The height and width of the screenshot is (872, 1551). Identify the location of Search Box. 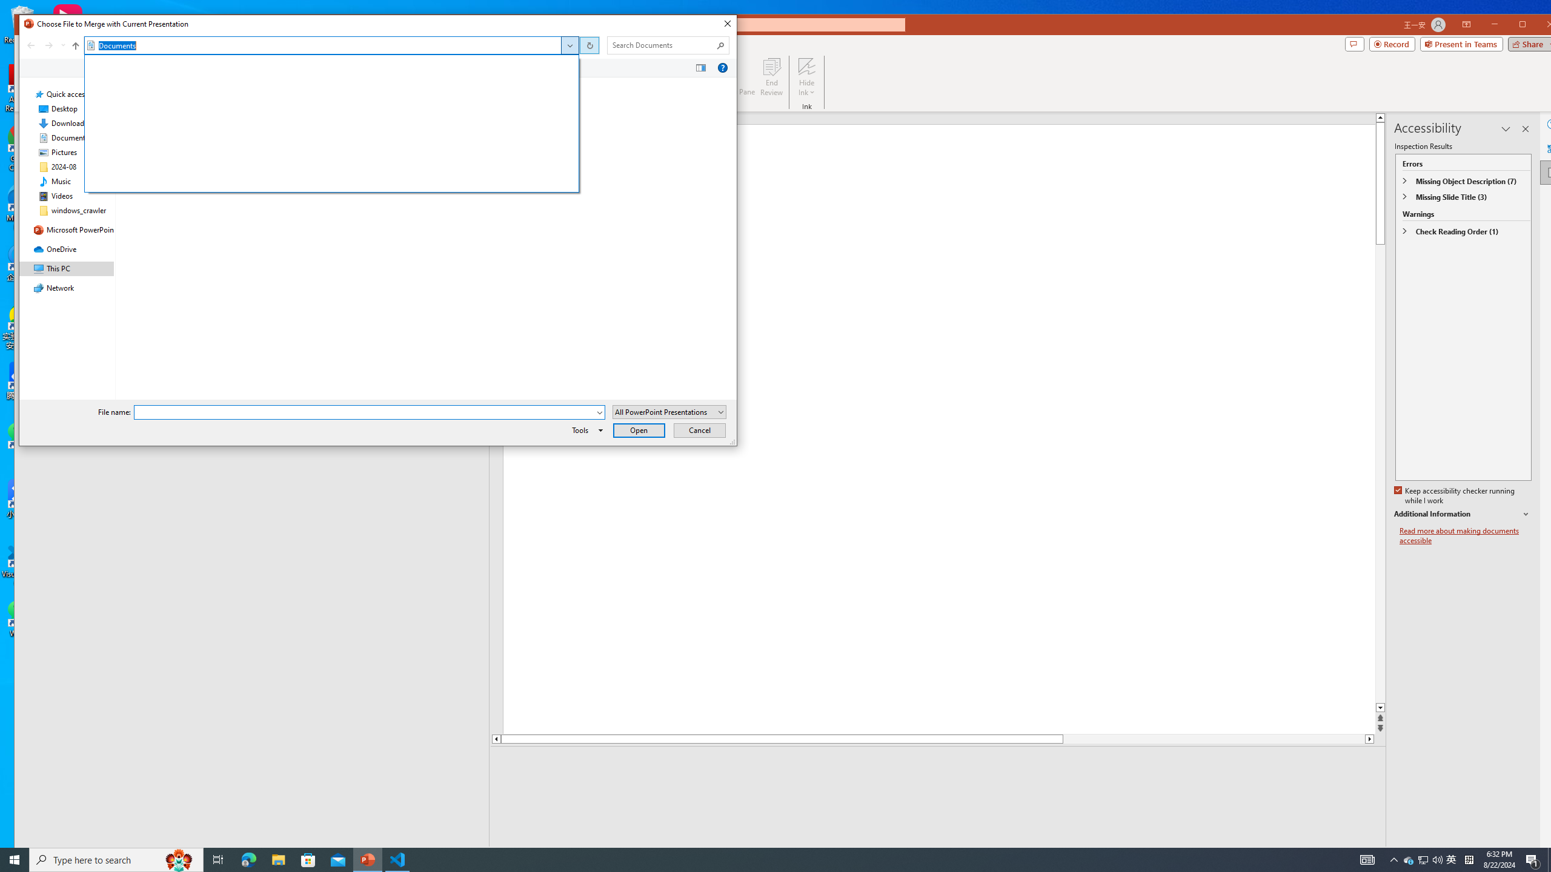
(662, 45).